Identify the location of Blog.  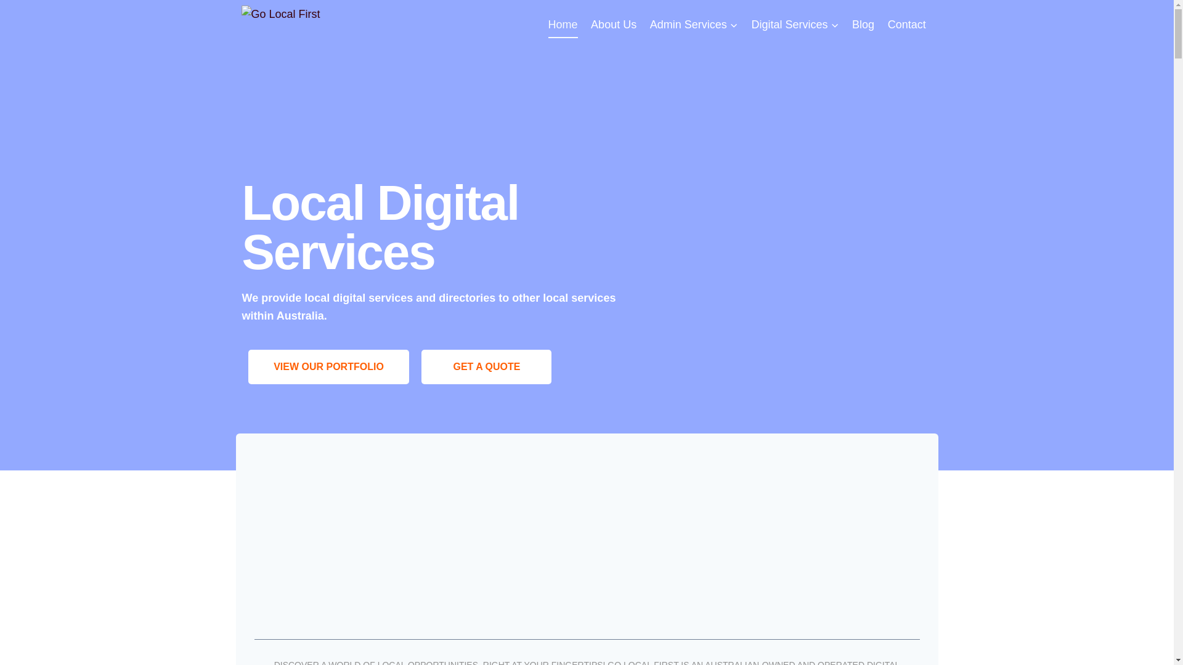
(863, 25).